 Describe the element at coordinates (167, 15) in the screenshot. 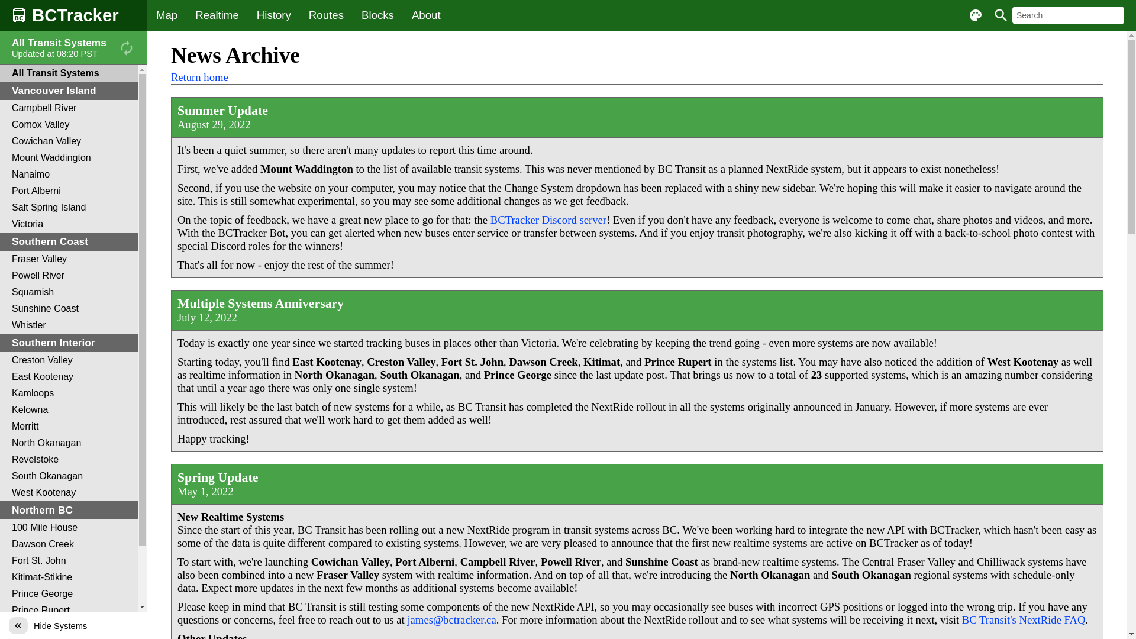

I see `Map` at that location.